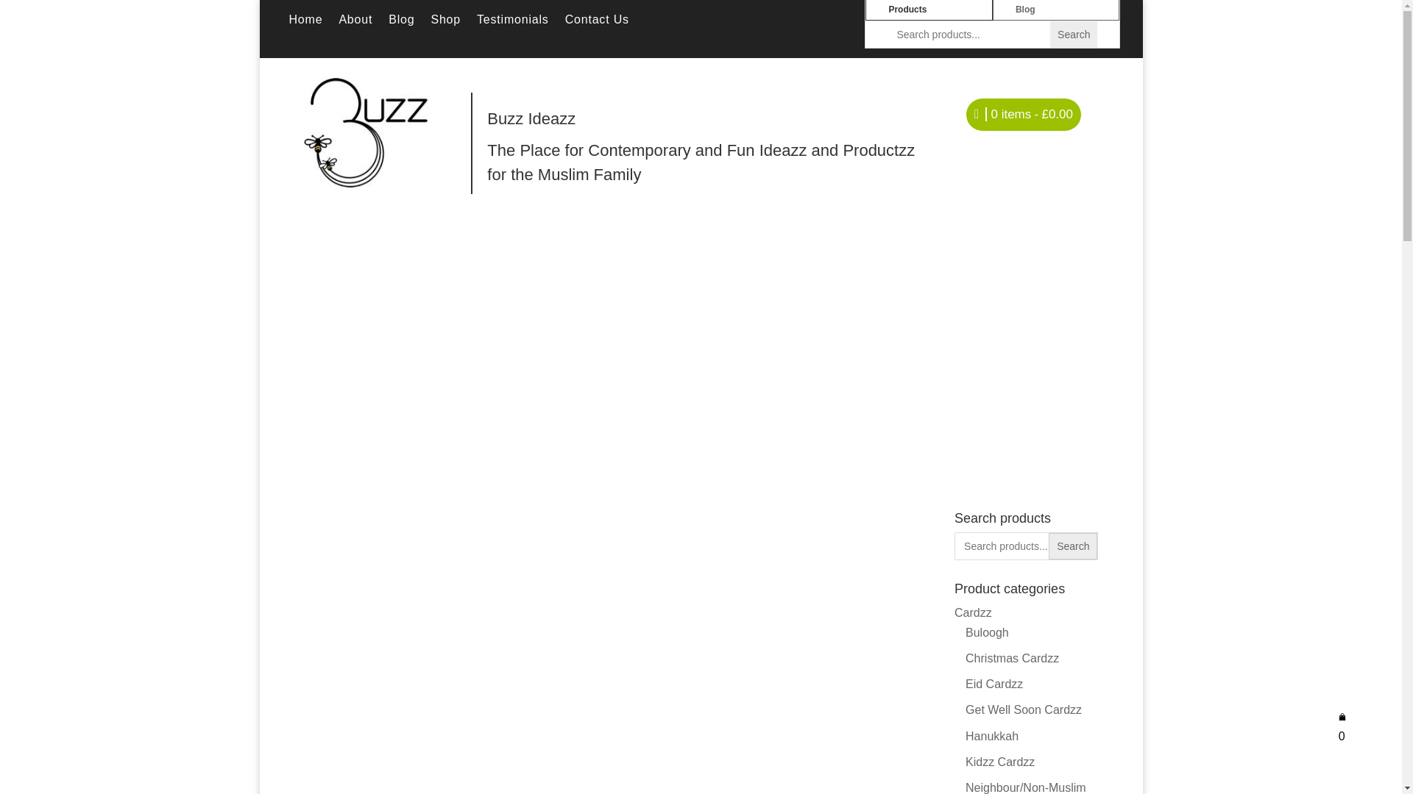 This screenshot has width=1413, height=794. Describe the element at coordinates (597, 23) in the screenshot. I see `Contact Us` at that location.